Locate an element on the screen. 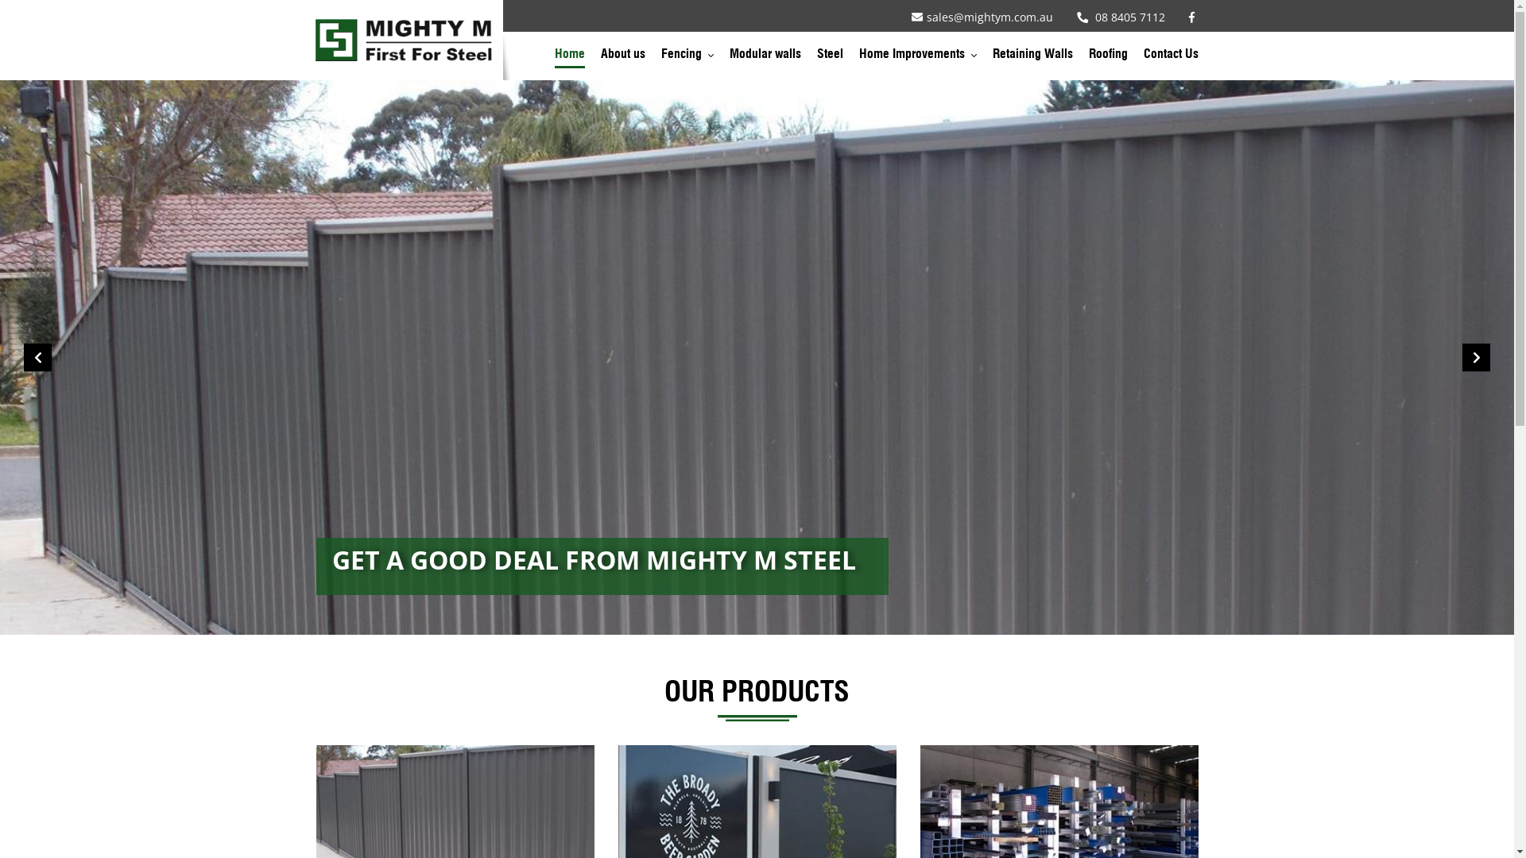 Image resolution: width=1526 pixels, height=858 pixels. Home Improvements is located at coordinates (917, 58).